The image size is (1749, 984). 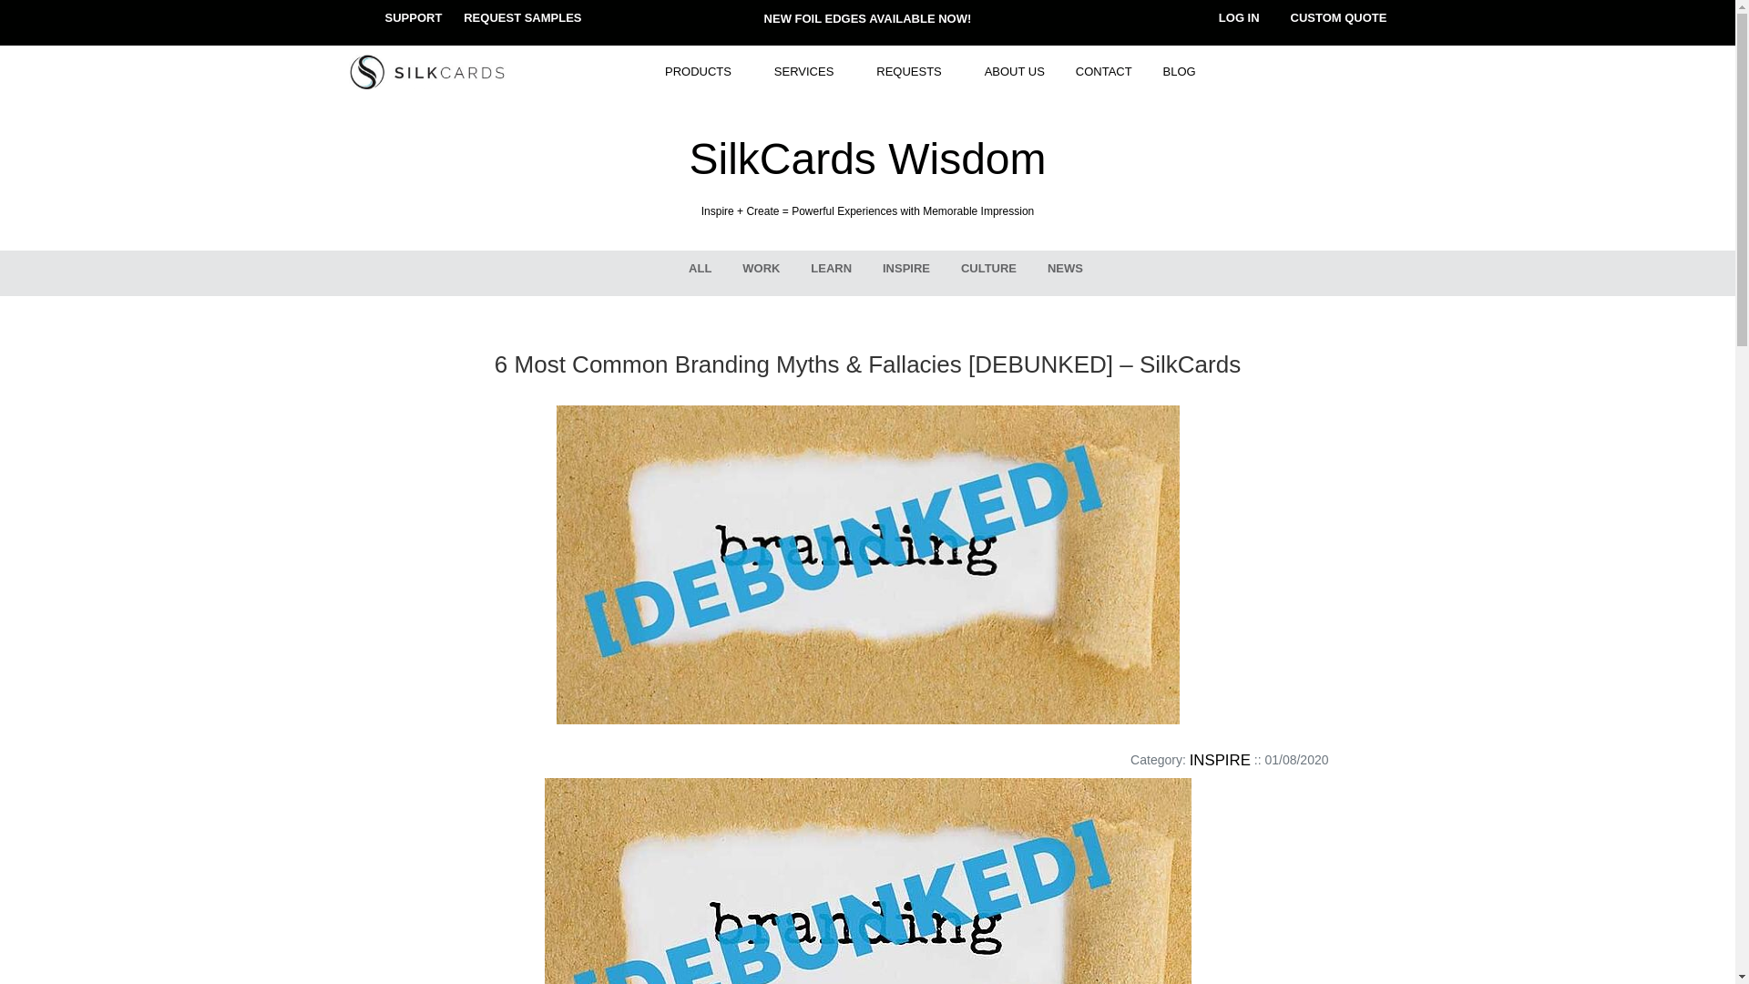 What do you see at coordinates (703, 72) in the screenshot?
I see `PRODUCTS` at bounding box center [703, 72].